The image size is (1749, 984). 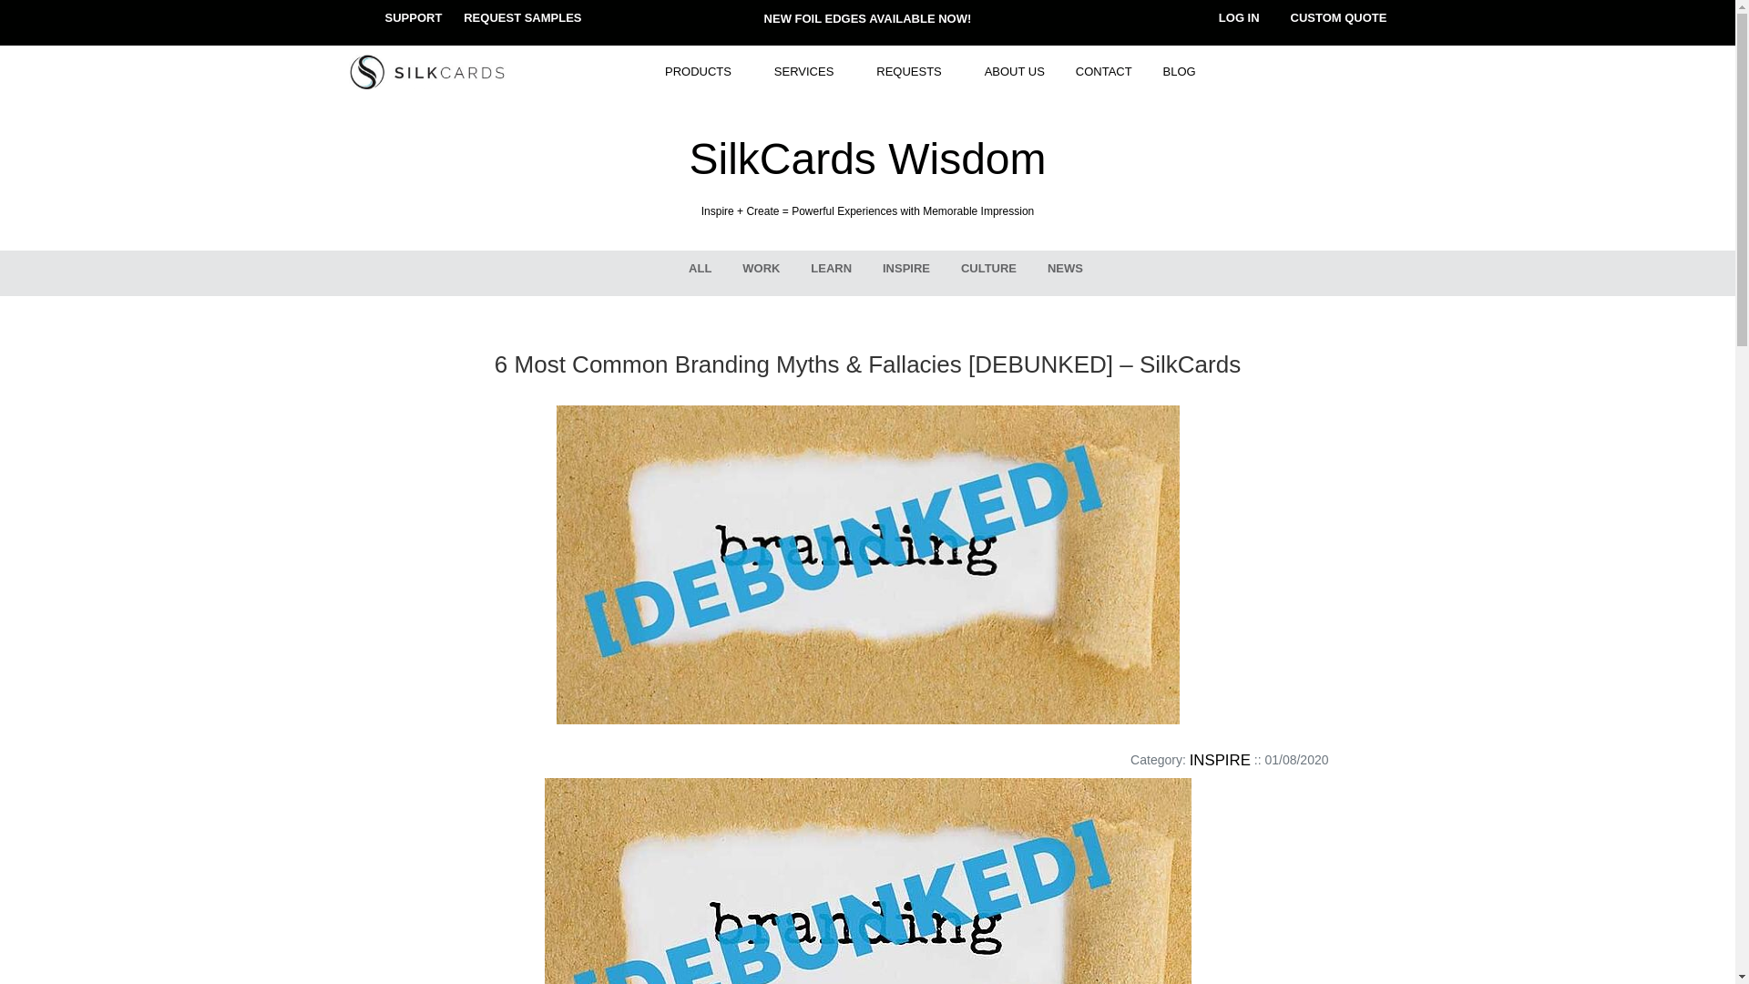 What do you see at coordinates (703, 72) in the screenshot?
I see `PRODUCTS` at bounding box center [703, 72].